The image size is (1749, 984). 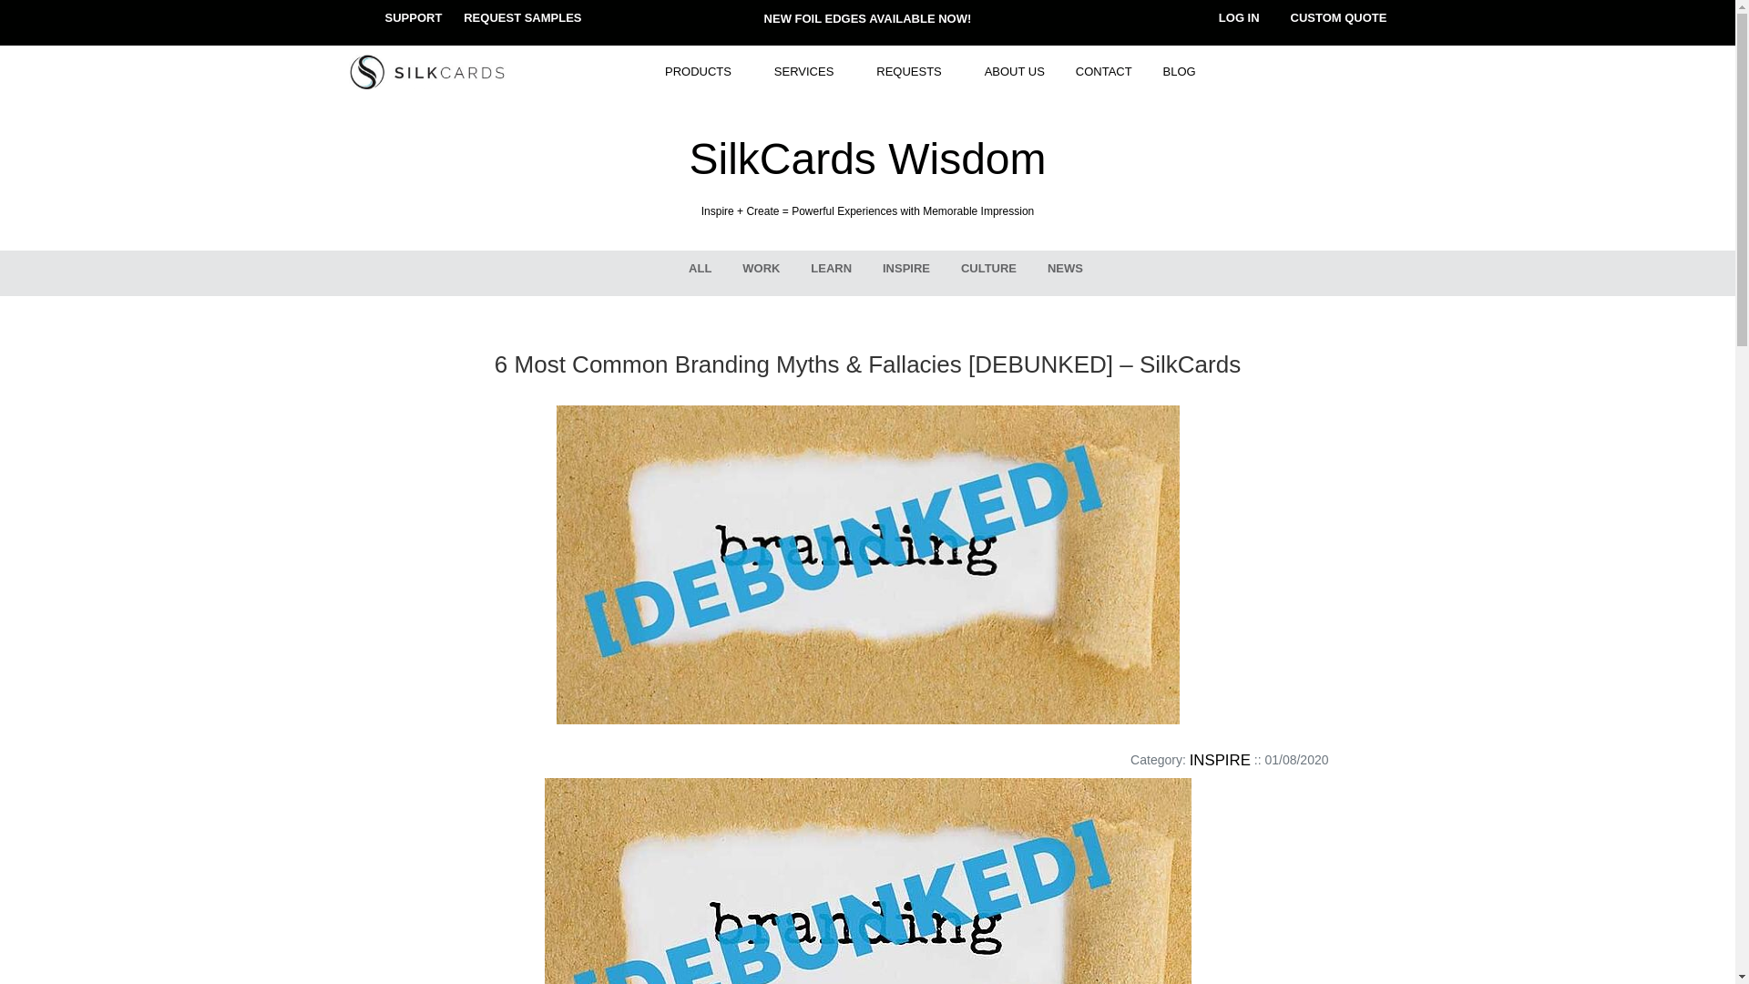 What do you see at coordinates (703, 72) in the screenshot?
I see `PRODUCTS` at bounding box center [703, 72].